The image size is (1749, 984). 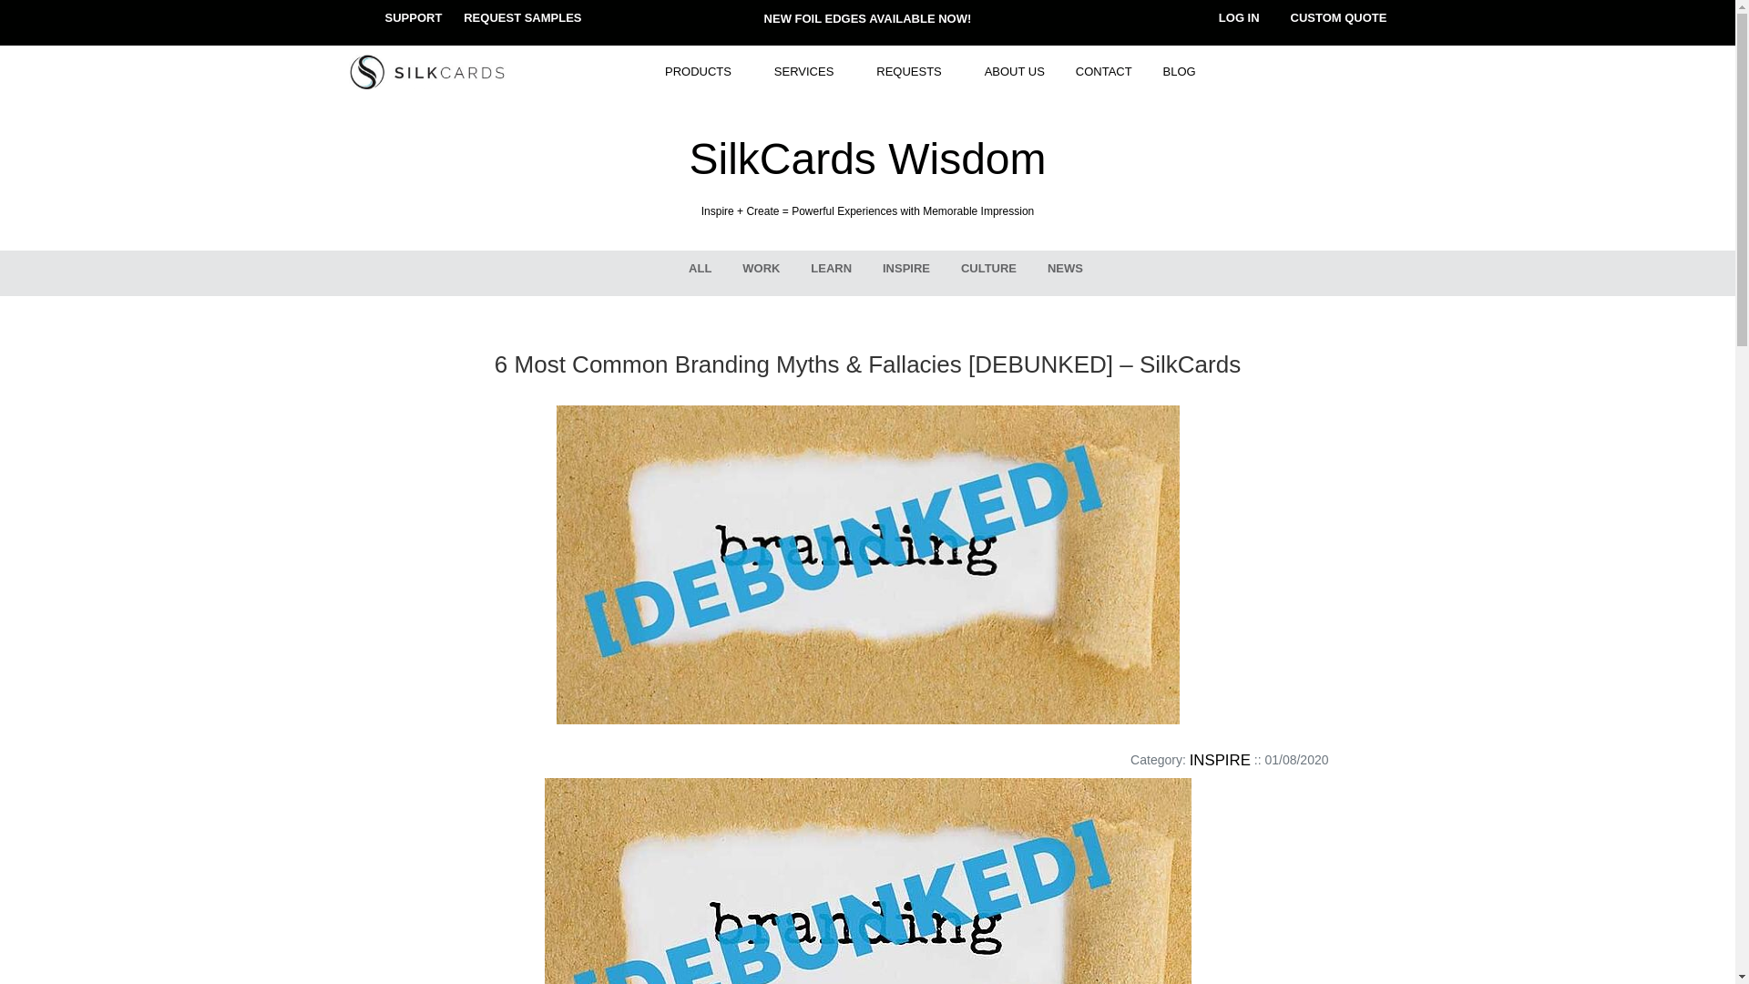 What do you see at coordinates (703, 72) in the screenshot?
I see `PRODUCTS` at bounding box center [703, 72].